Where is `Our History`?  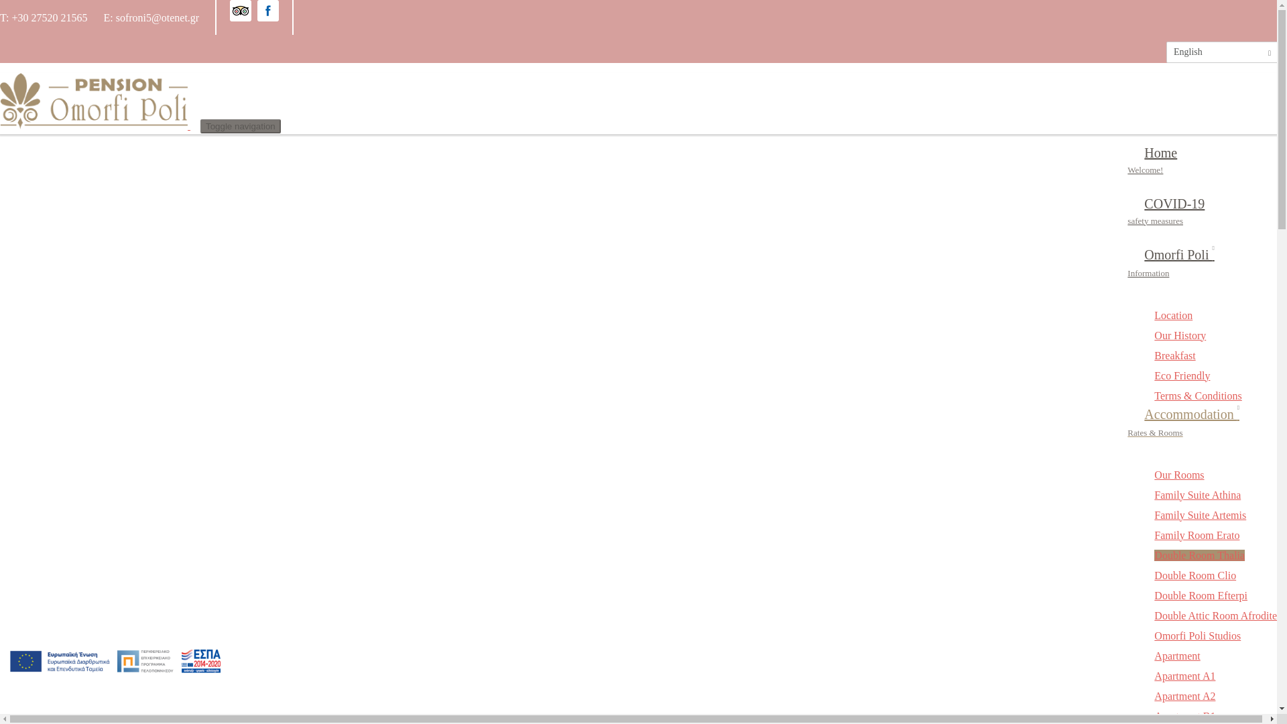 Our History is located at coordinates (1180, 335).